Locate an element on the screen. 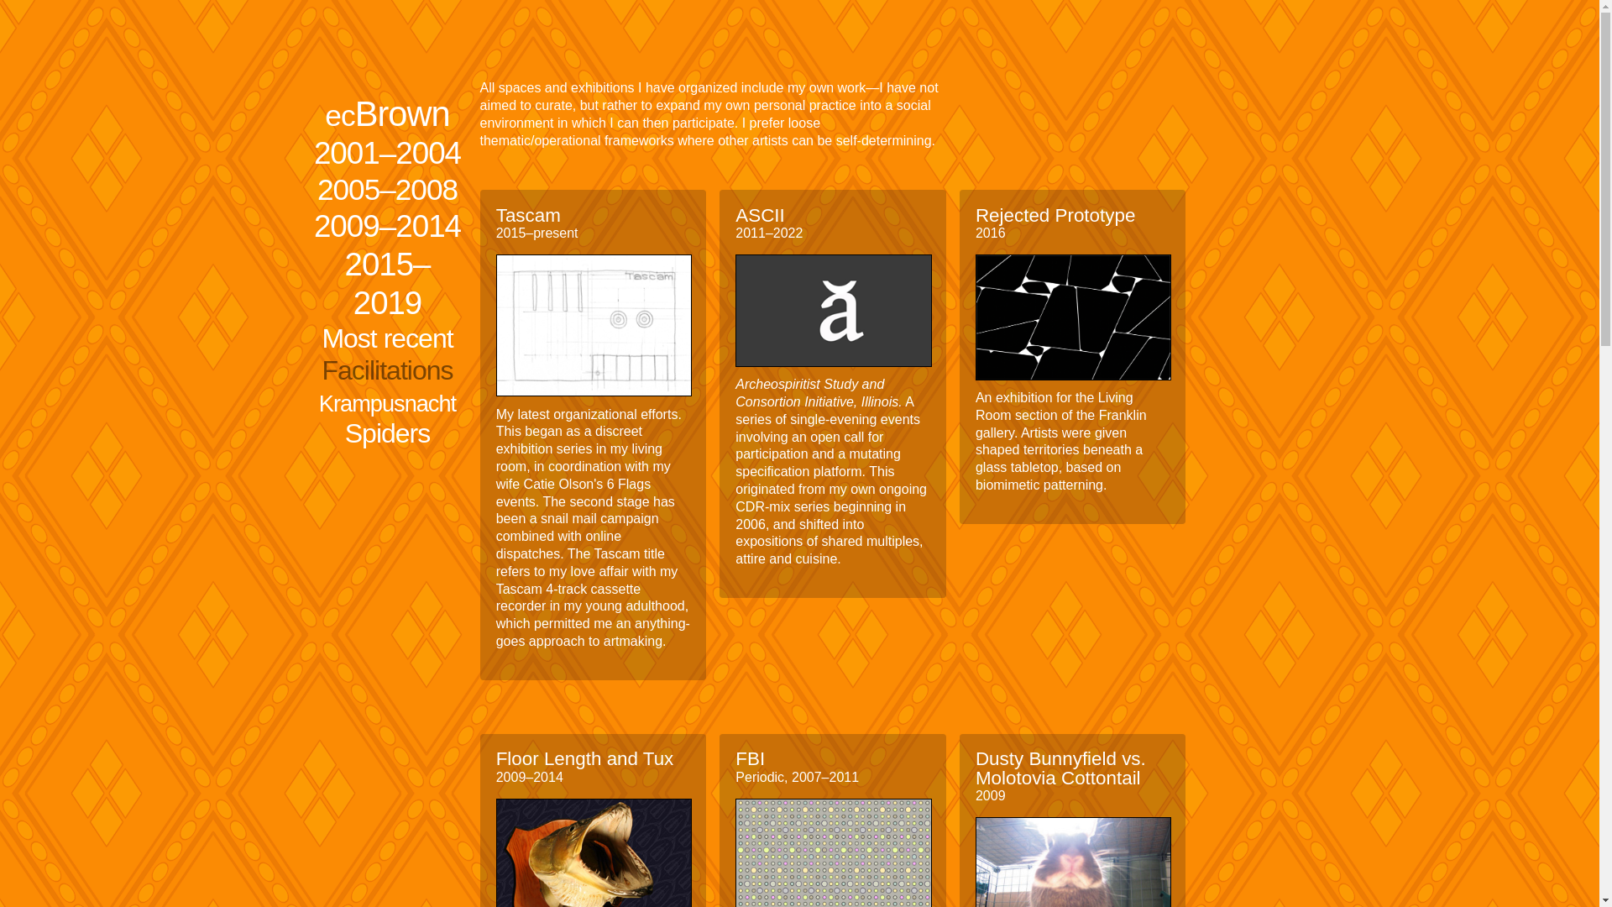 This screenshot has width=1612, height=907. Floor Length and Tux is located at coordinates (584, 758).